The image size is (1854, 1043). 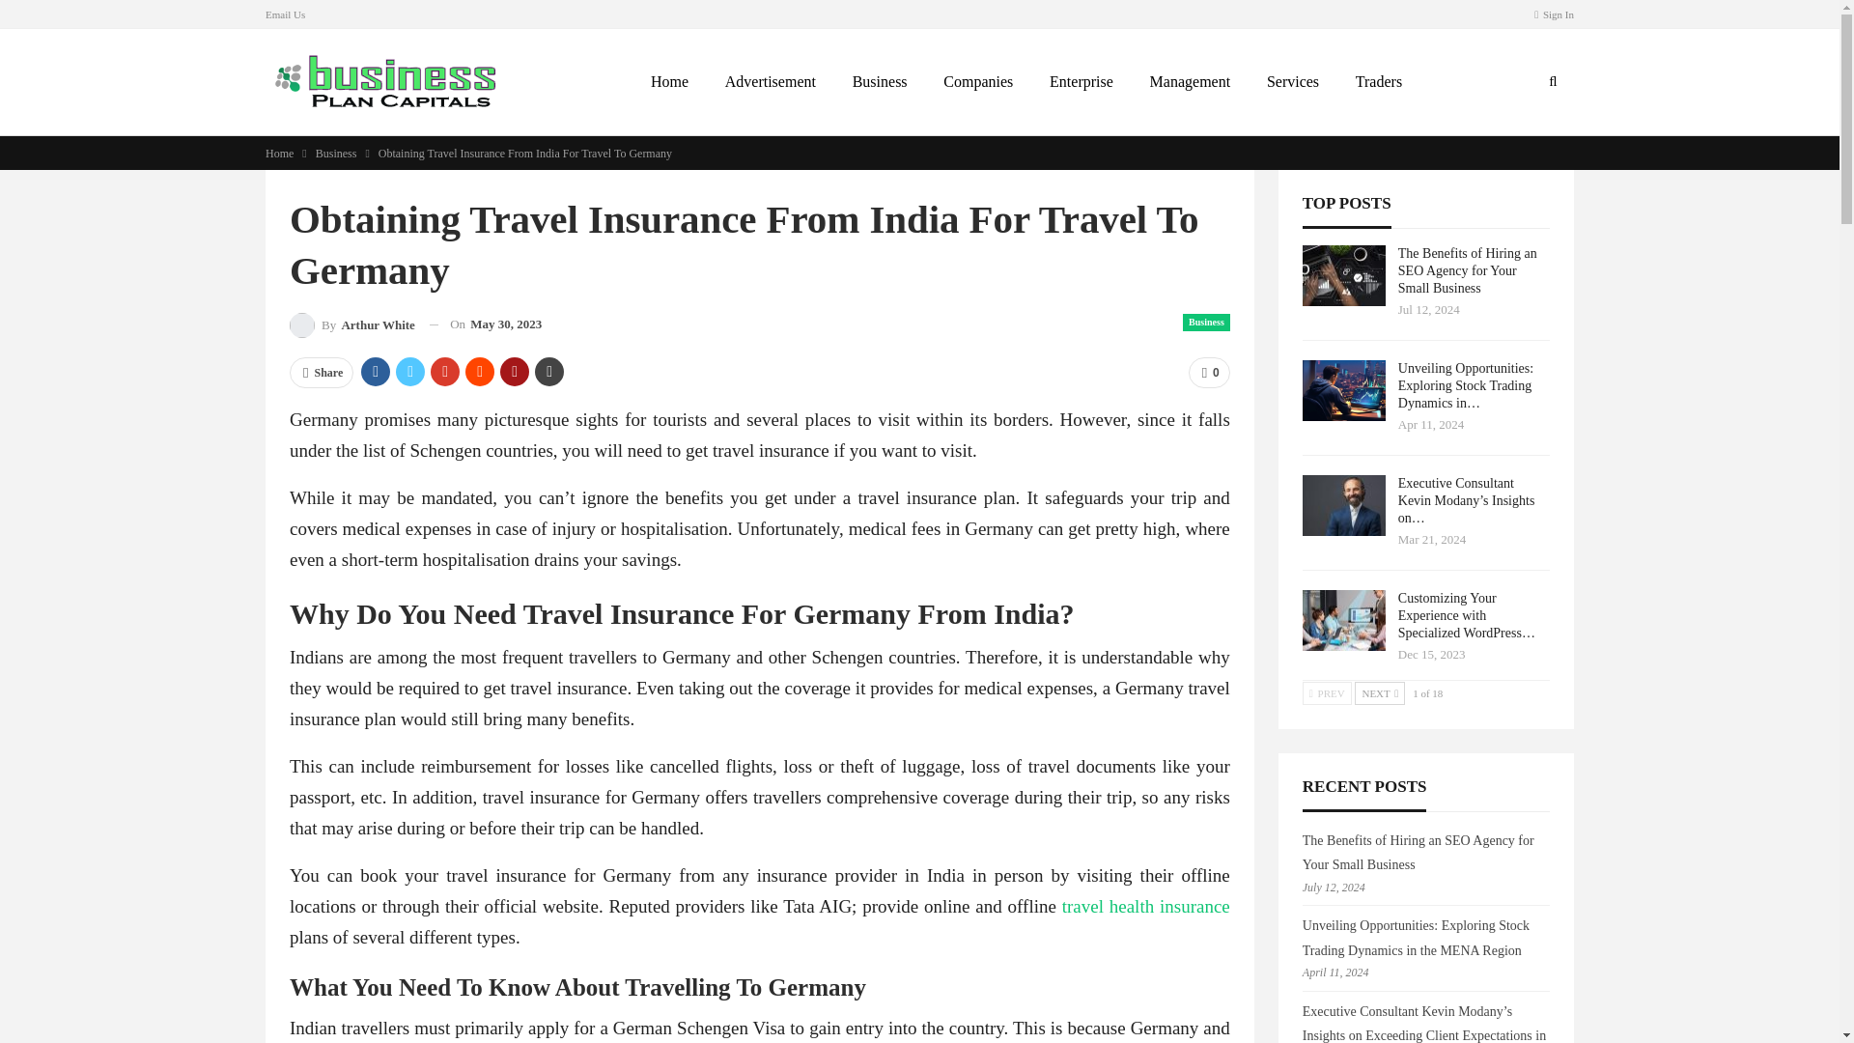 What do you see at coordinates (285, 14) in the screenshot?
I see `Email Us` at bounding box center [285, 14].